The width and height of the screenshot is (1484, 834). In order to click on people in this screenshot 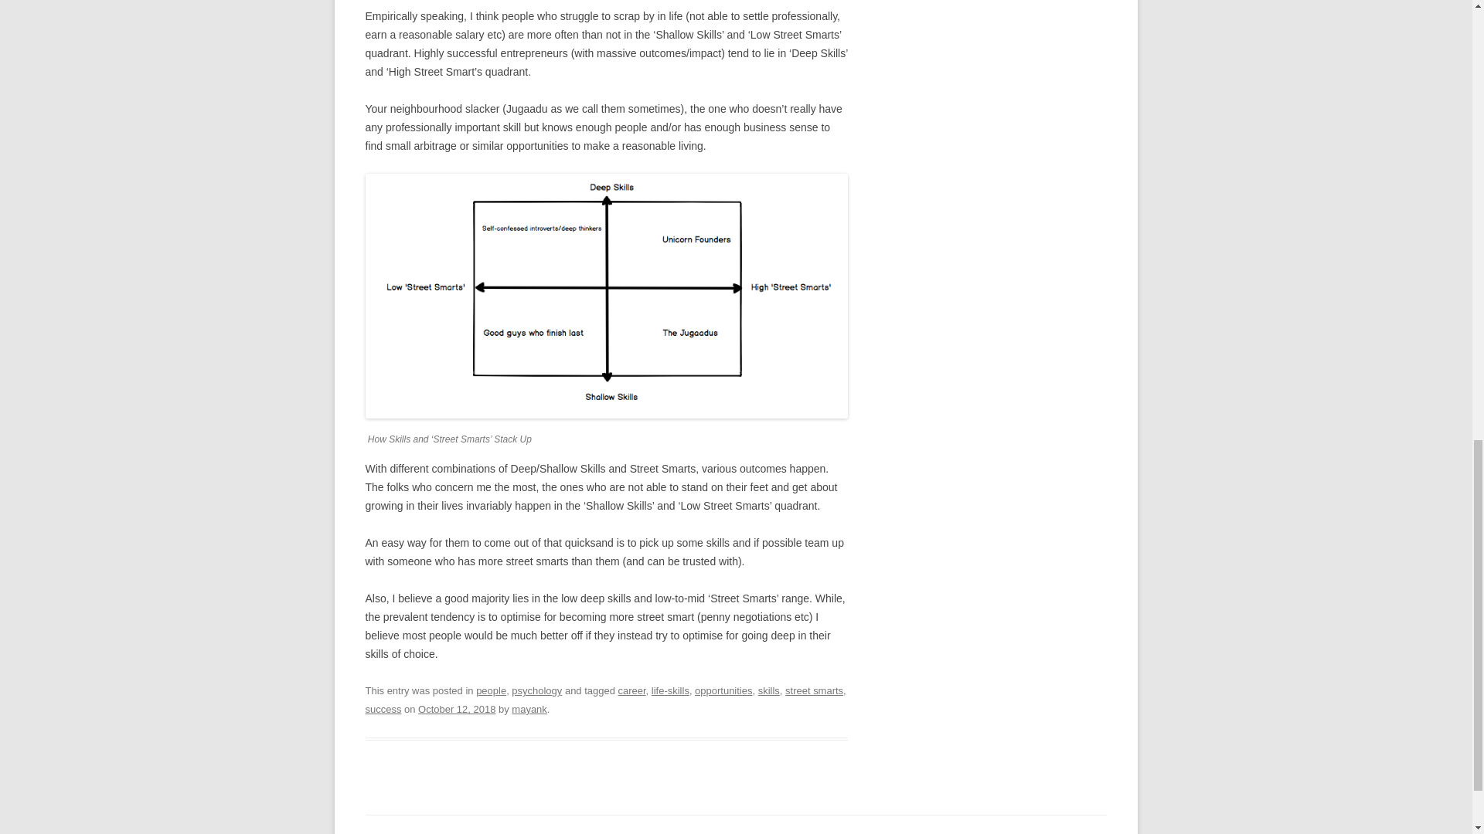, I will do `click(491, 690)`.